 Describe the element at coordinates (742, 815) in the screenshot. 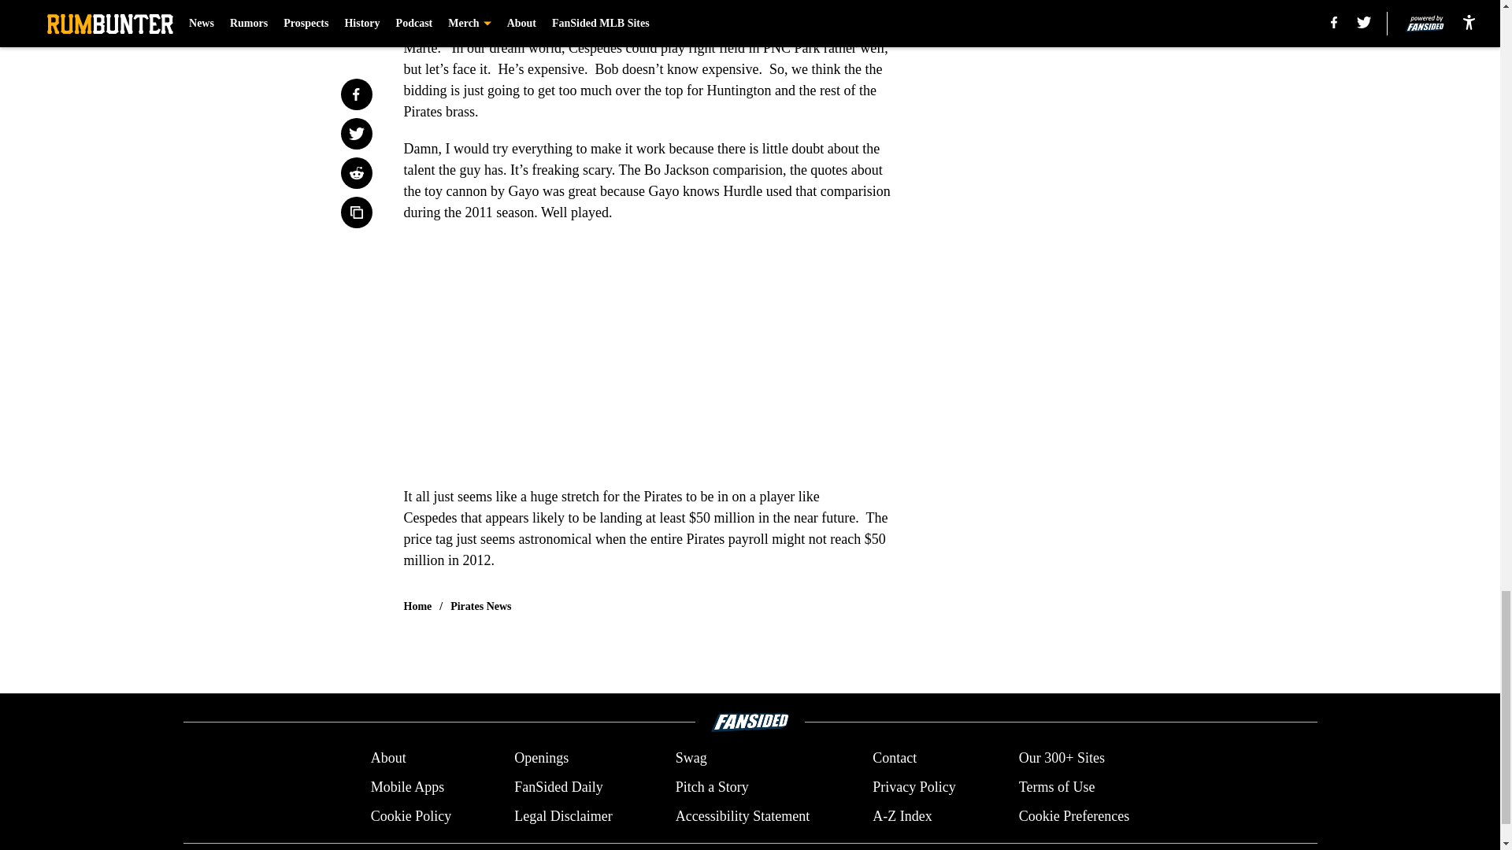

I see `Accessibility Statement` at that location.